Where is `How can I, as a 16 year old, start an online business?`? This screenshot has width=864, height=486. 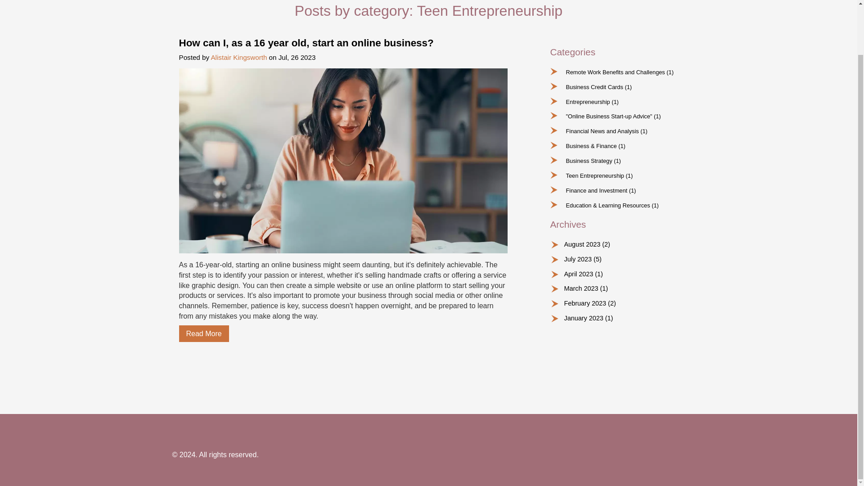
How can I, as a 16 year old, start an online business? is located at coordinates (203, 333).